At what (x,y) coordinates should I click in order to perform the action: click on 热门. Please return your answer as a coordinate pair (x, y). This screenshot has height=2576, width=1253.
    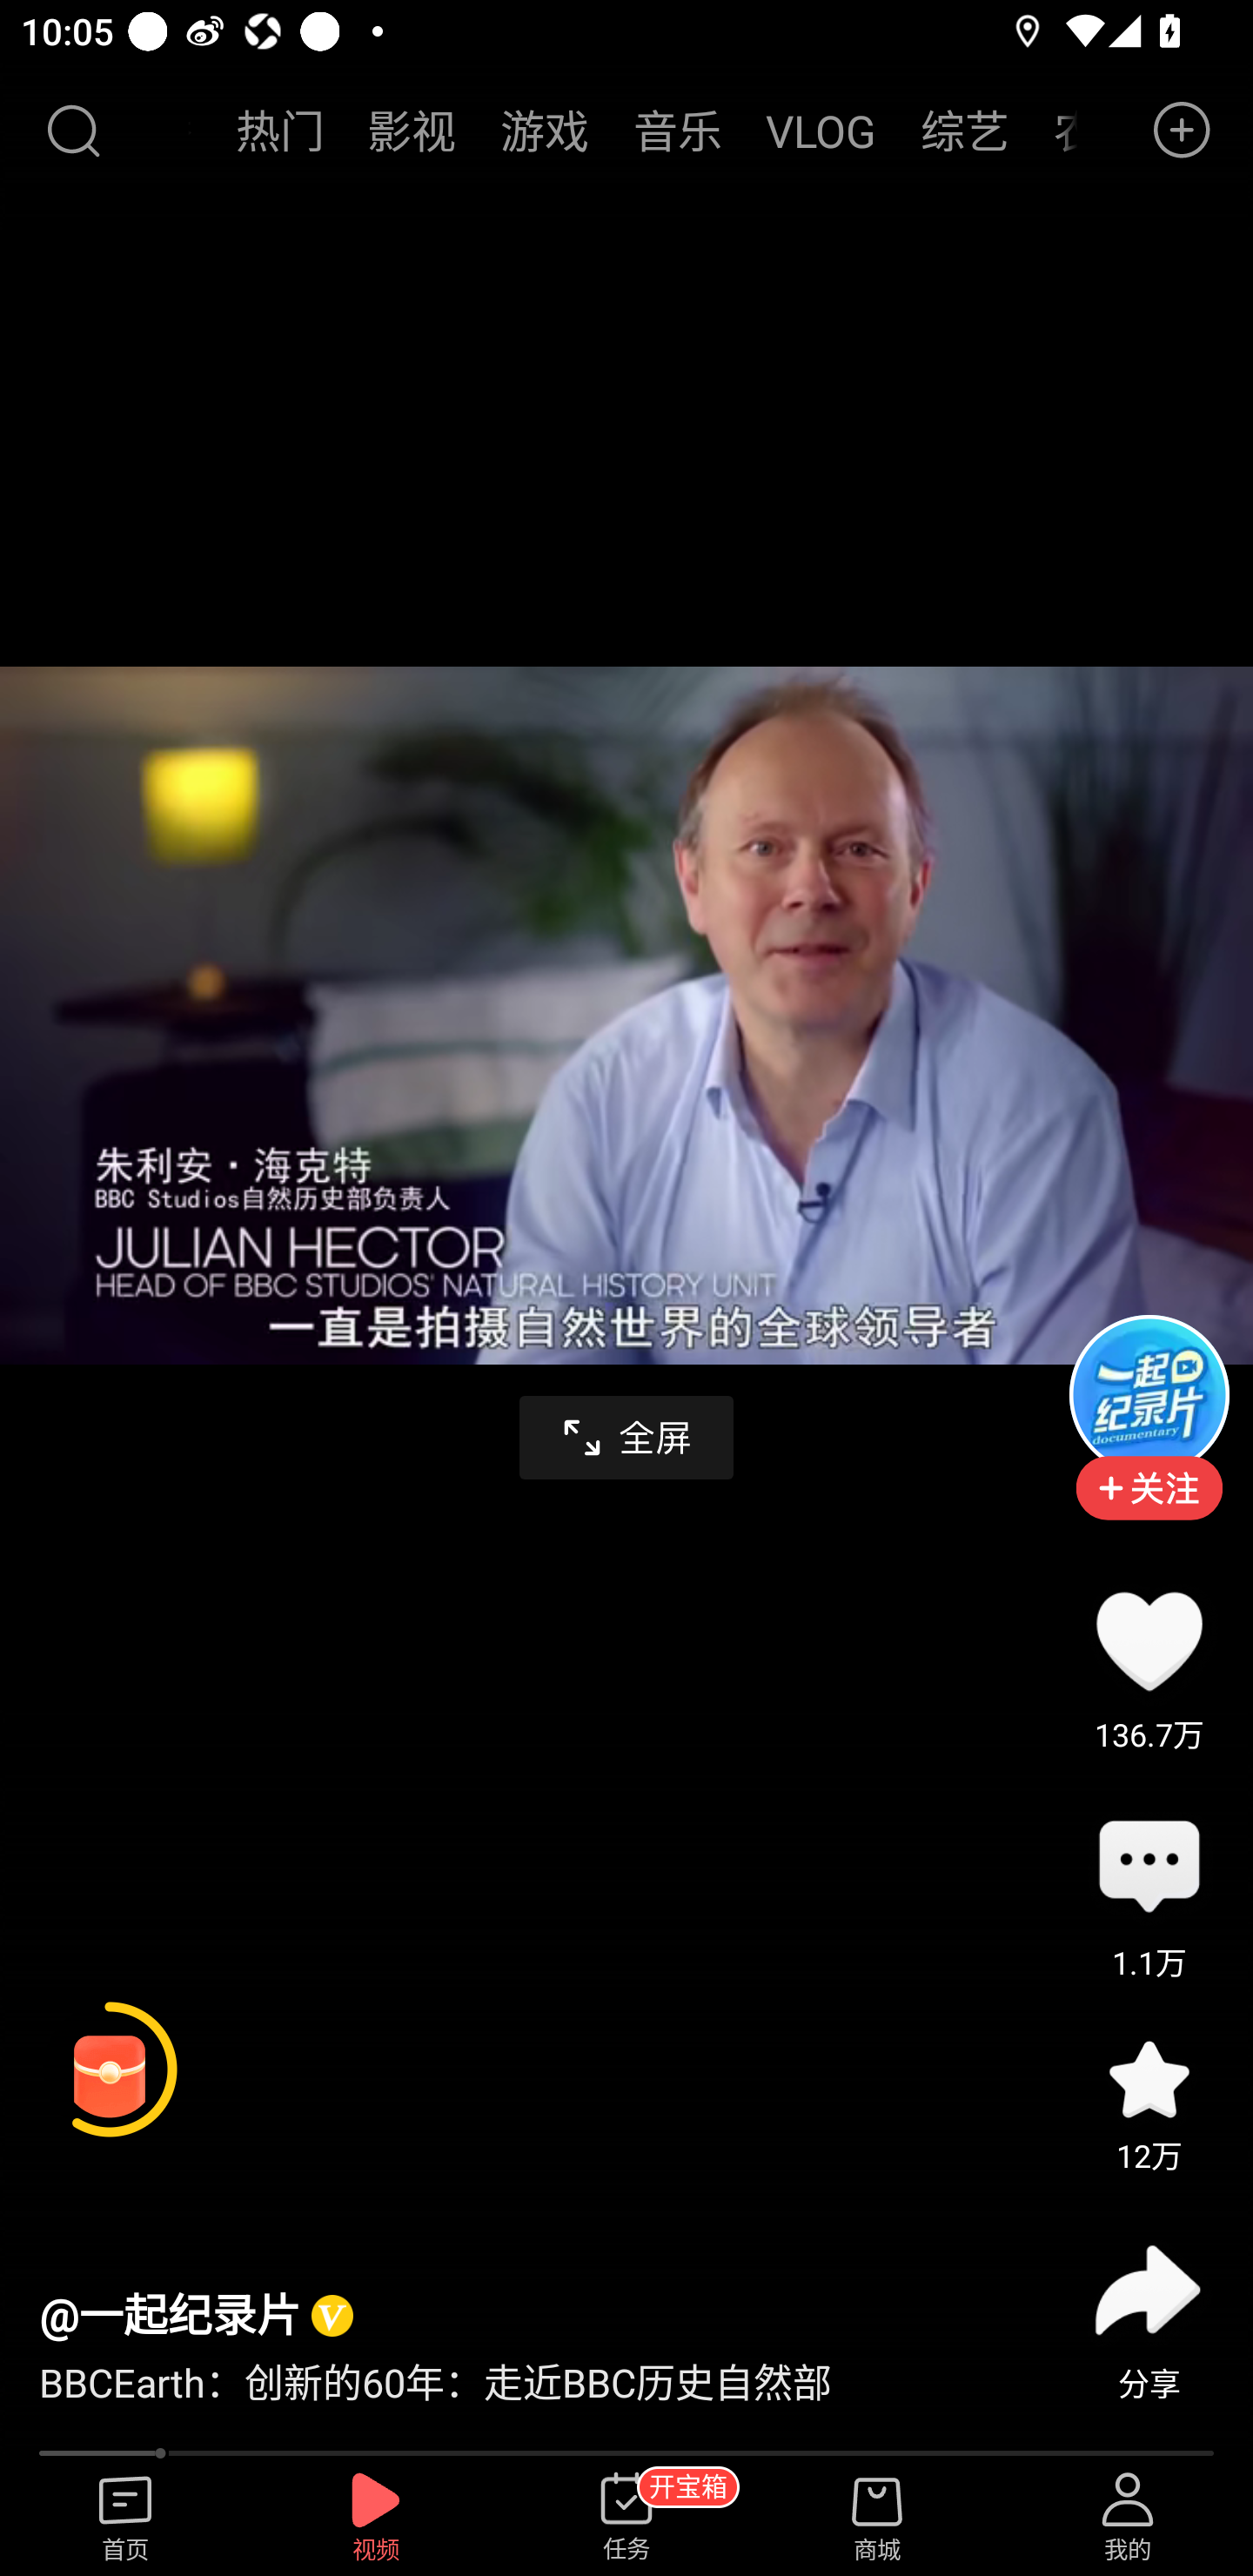
    Looking at the image, I should click on (280, 130).